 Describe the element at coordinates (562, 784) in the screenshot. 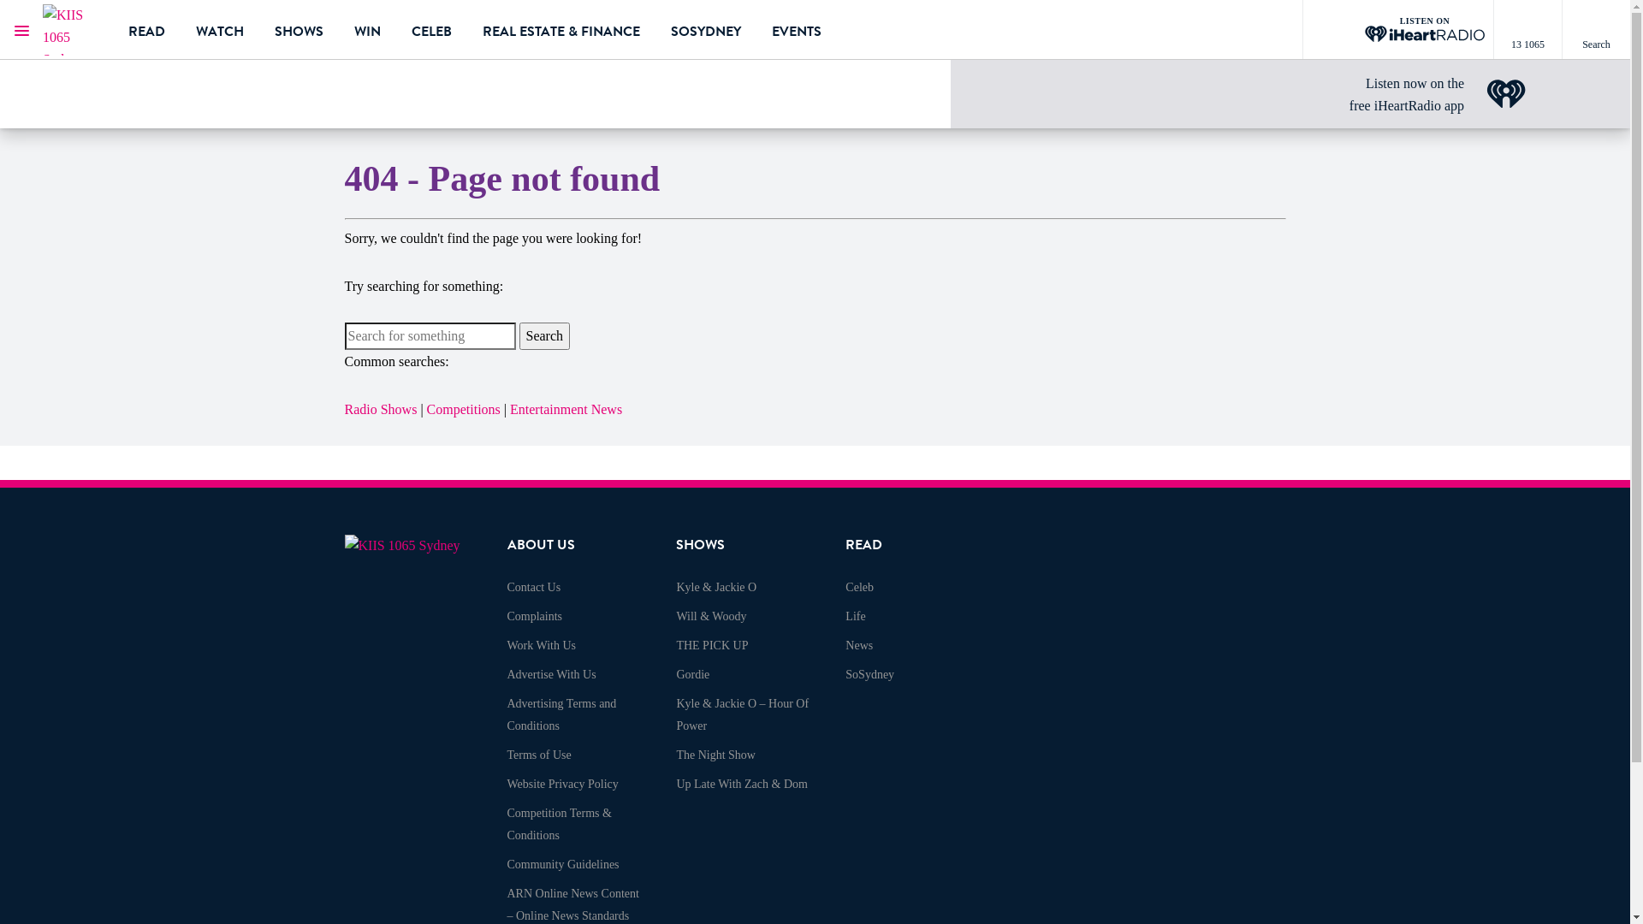

I see `Website Privacy Policy` at that location.